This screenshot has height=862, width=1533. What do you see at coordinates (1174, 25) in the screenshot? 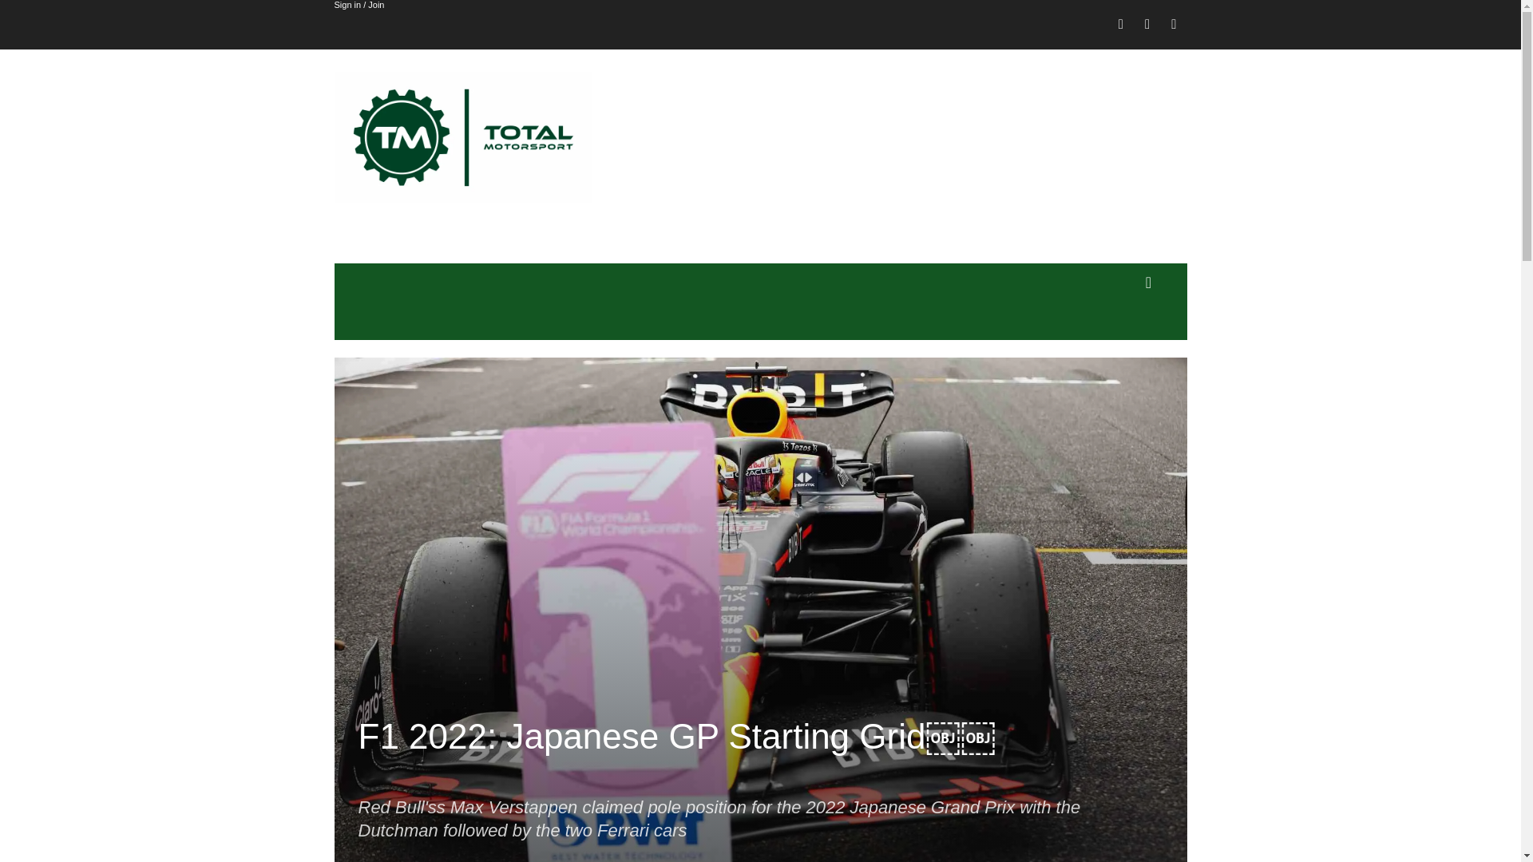
I see `Twitter` at bounding box center [1174, 25].